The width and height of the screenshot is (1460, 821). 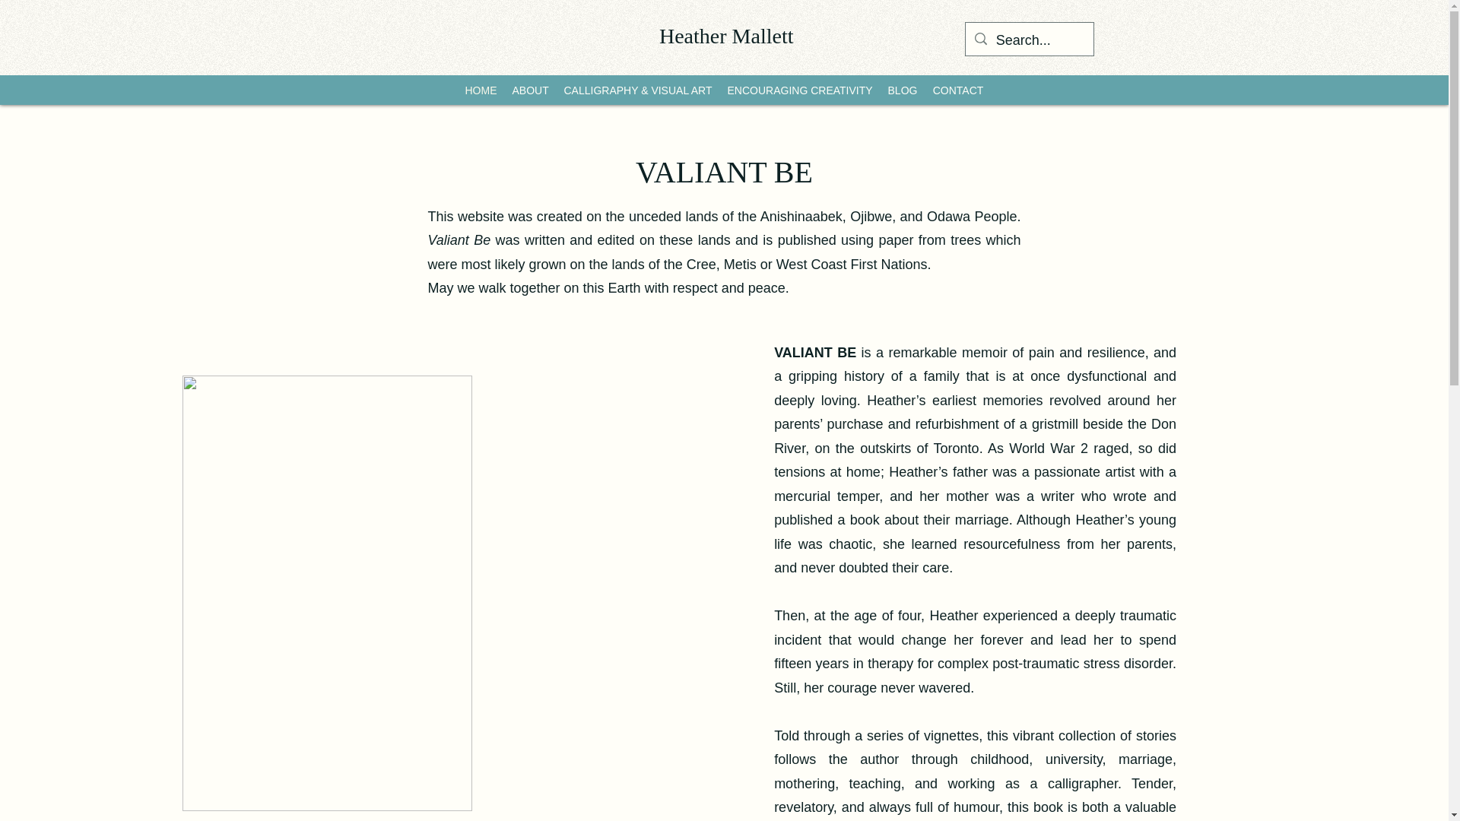 What do you see at coordinates (902, 90) in the screenshot?
I see `BLOG` at bounding box center [902, 90].